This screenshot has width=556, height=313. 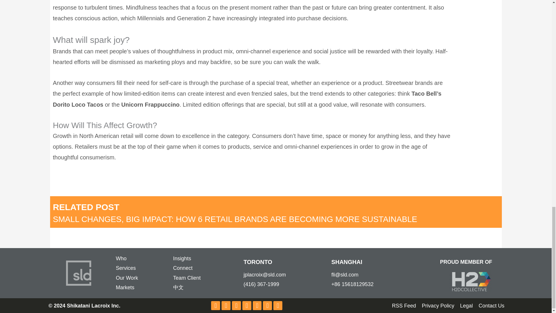 What do you see at coordinates (470, 281) in the screenshot?
I see `Screen Shot 2021-09-16 at 10.43.10 AM` at bounding box center [470, 281].